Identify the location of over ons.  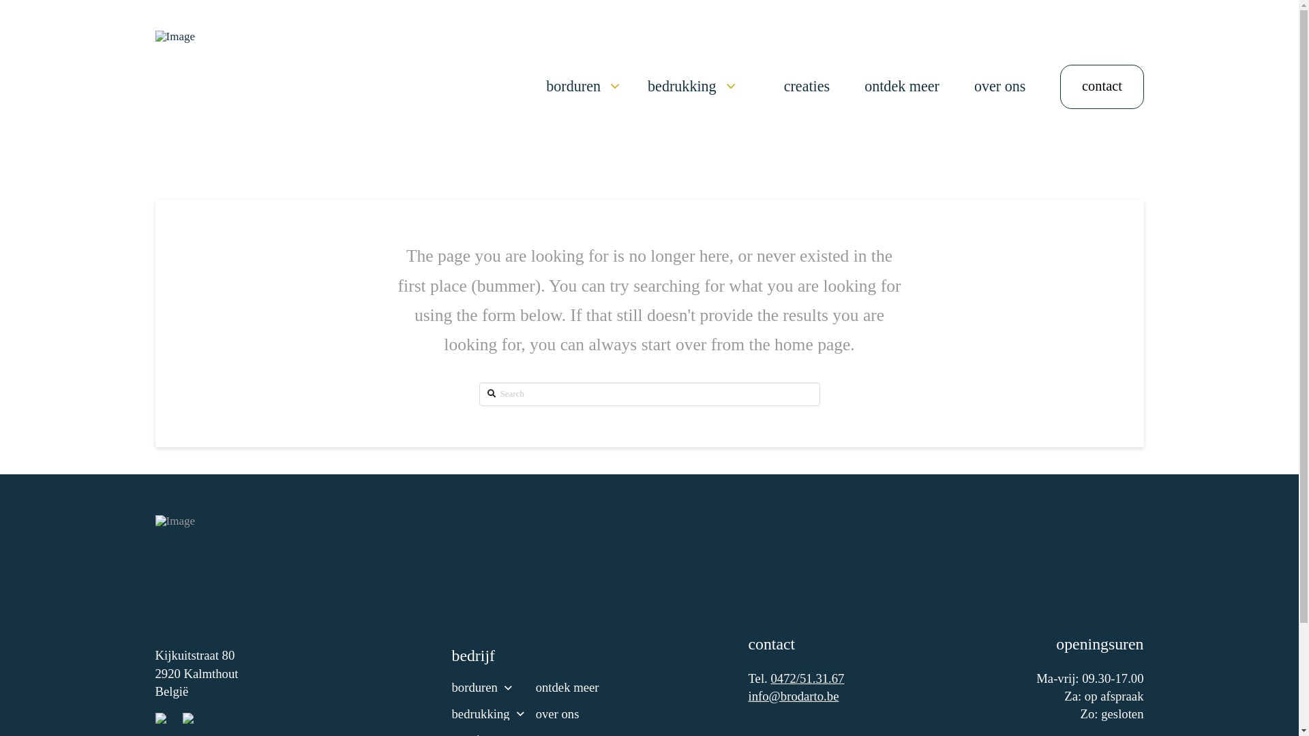
(572, 714).